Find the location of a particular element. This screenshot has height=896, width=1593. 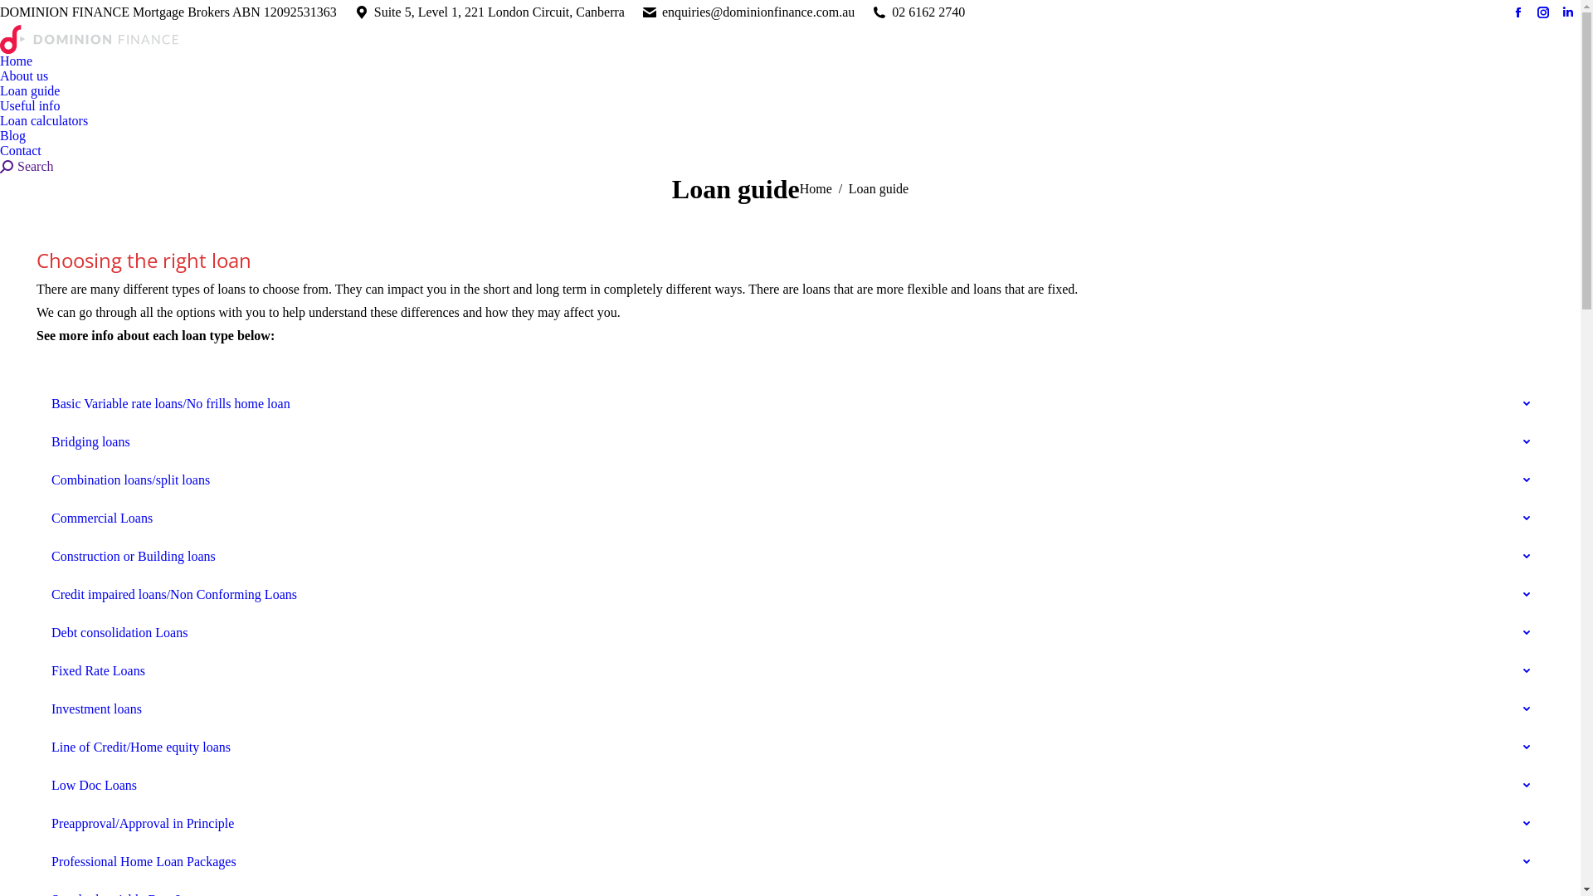

About us is located at coordinates (24, 75).